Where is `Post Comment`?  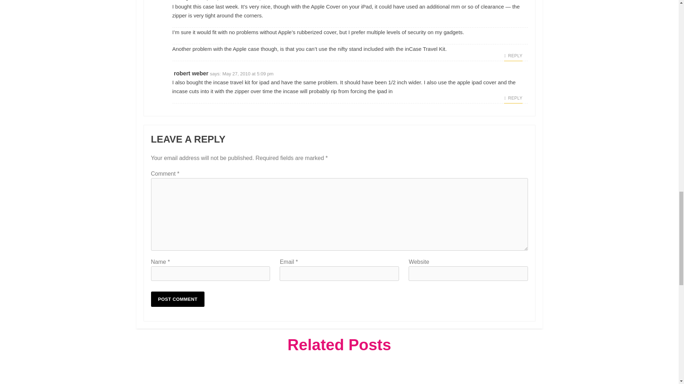 Post Comment is located at coordinates (178, 299).